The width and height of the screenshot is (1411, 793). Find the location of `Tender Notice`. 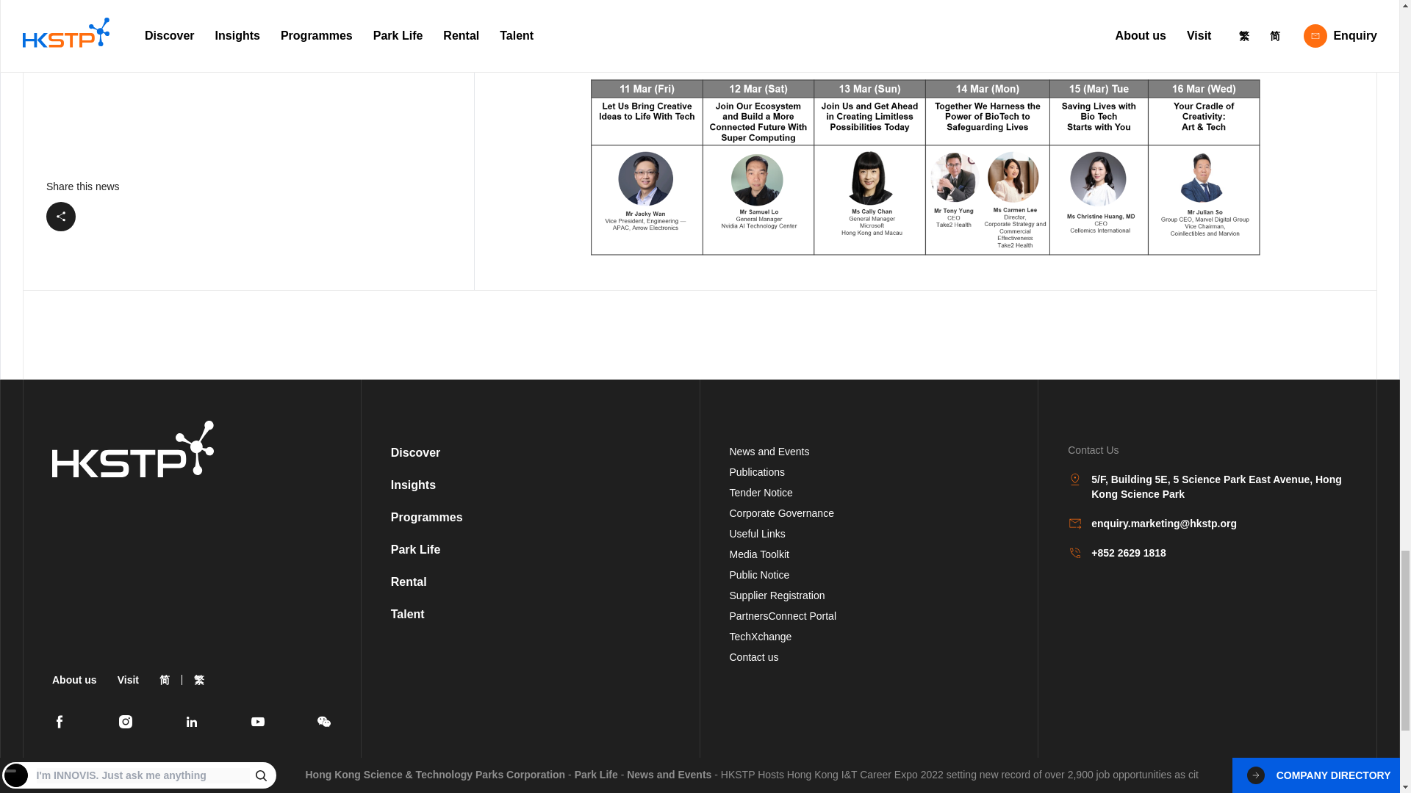

Tender Notice is located at coordinates (760, 493).